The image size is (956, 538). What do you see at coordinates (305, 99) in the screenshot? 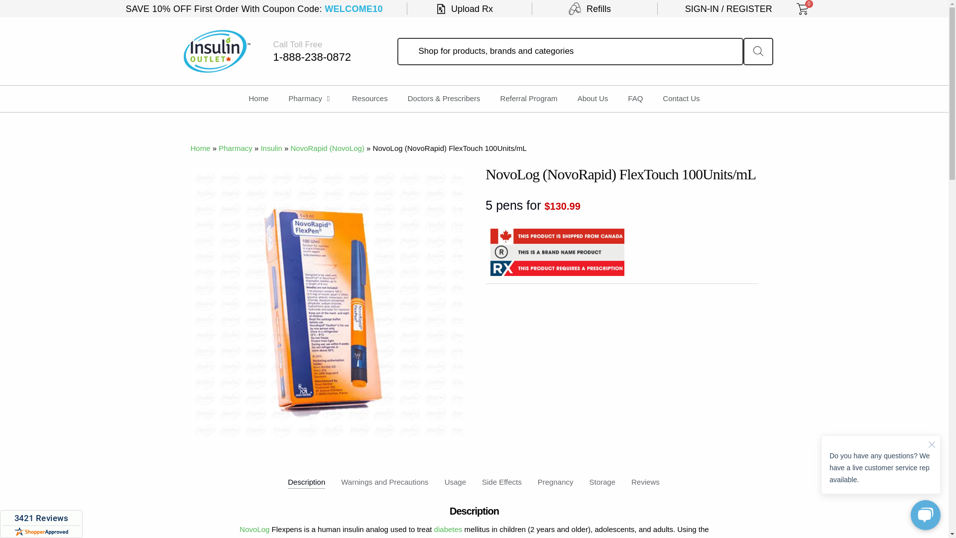
I see `Pharmacy` at bounding box center [305, 99].